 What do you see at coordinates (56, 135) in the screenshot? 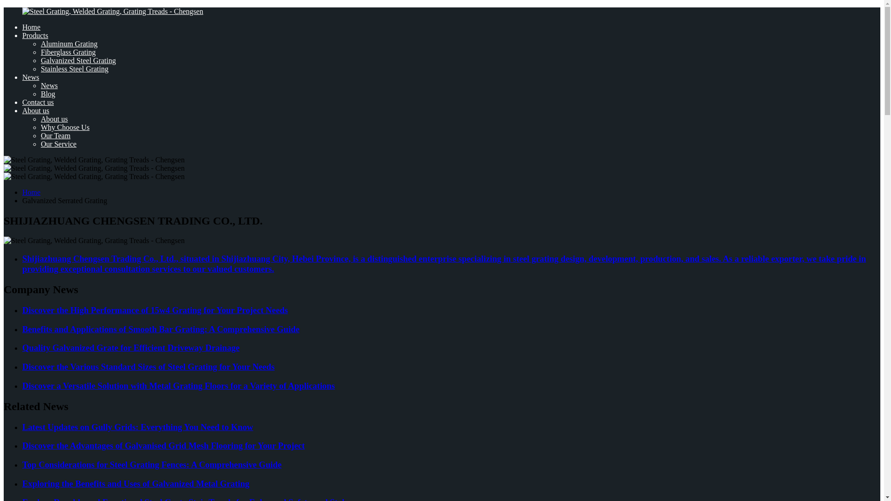
I see `Our Team` at bounding box center [56, 135].